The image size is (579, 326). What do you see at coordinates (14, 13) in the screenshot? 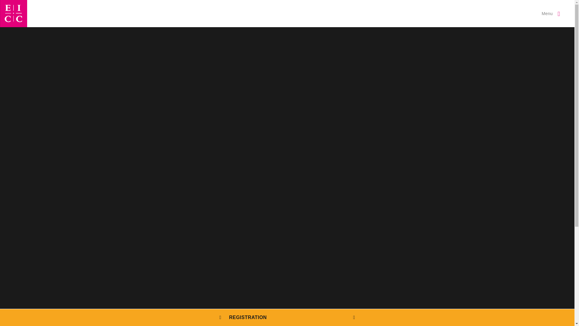
I see `EICC Logo` at bounding box center [14, 13].